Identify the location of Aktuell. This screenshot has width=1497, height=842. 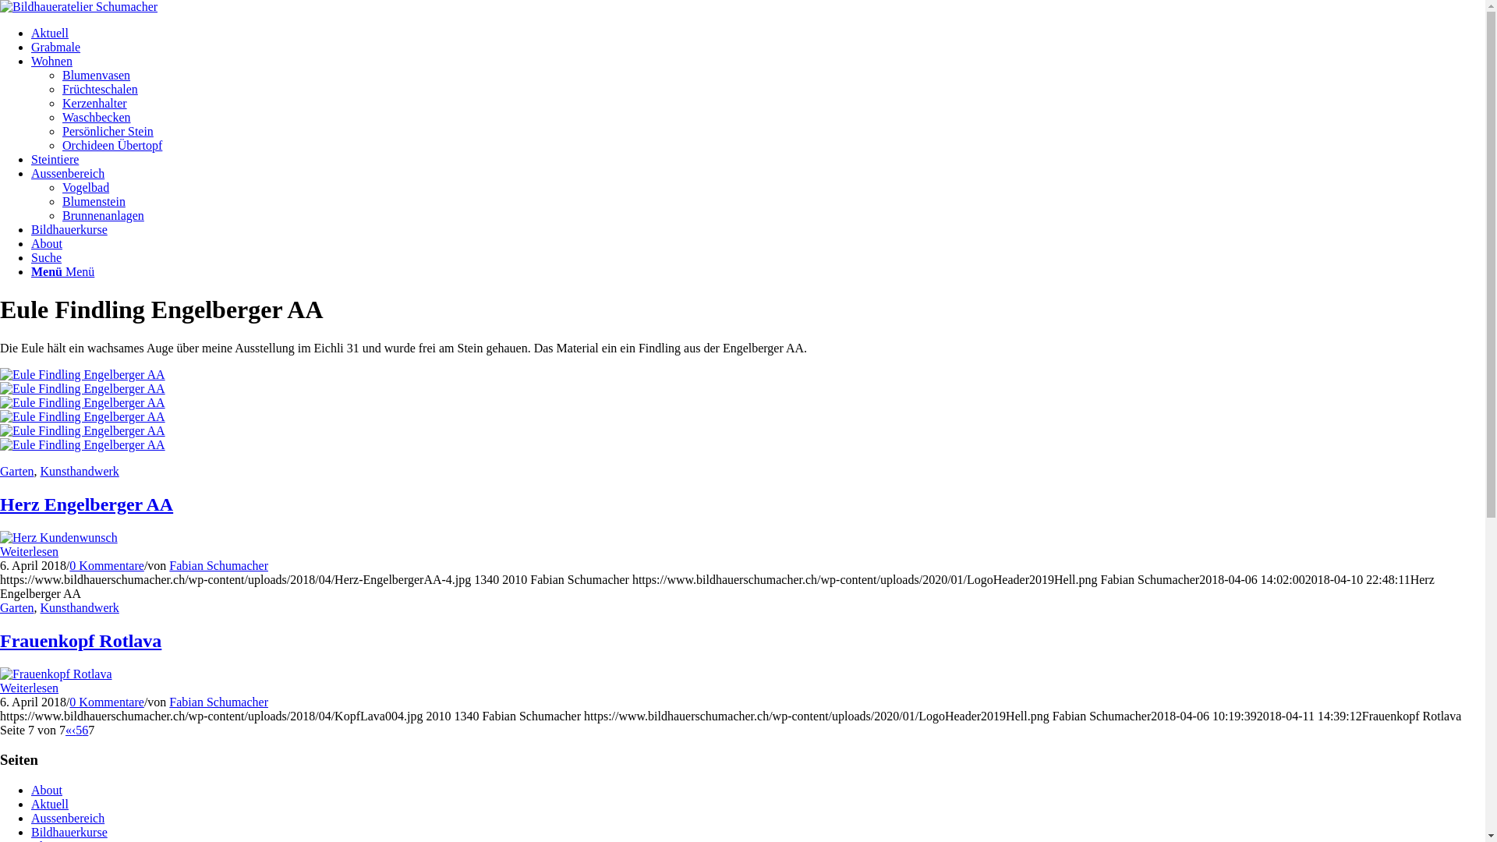
(50, 33).